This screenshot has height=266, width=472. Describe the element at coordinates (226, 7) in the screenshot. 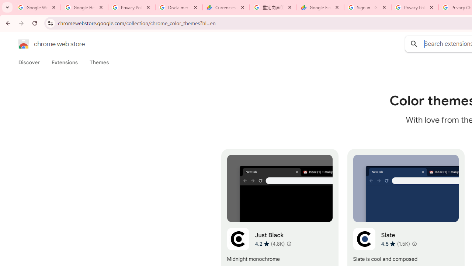

I see `Currencies - Google Finance` at that location.